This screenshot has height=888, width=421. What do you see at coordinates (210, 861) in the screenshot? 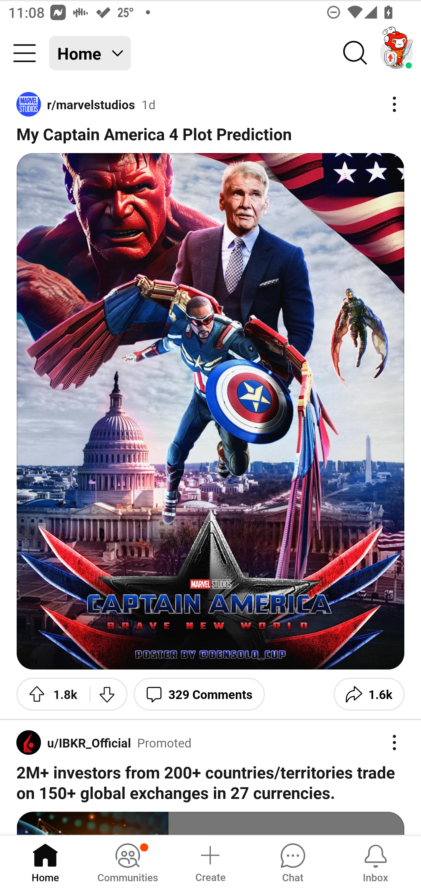
I see `Create a post Create` at bounding box center [210, 861].